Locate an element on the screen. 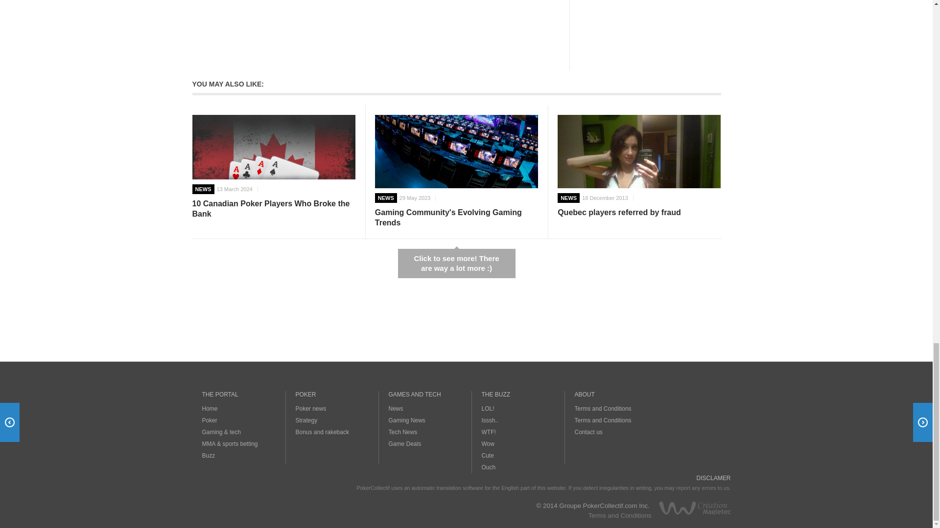 Image resolution: width=940 pixels, height=528 pixels. Quebec players referred by fraud is located at coordinates (639, 176).